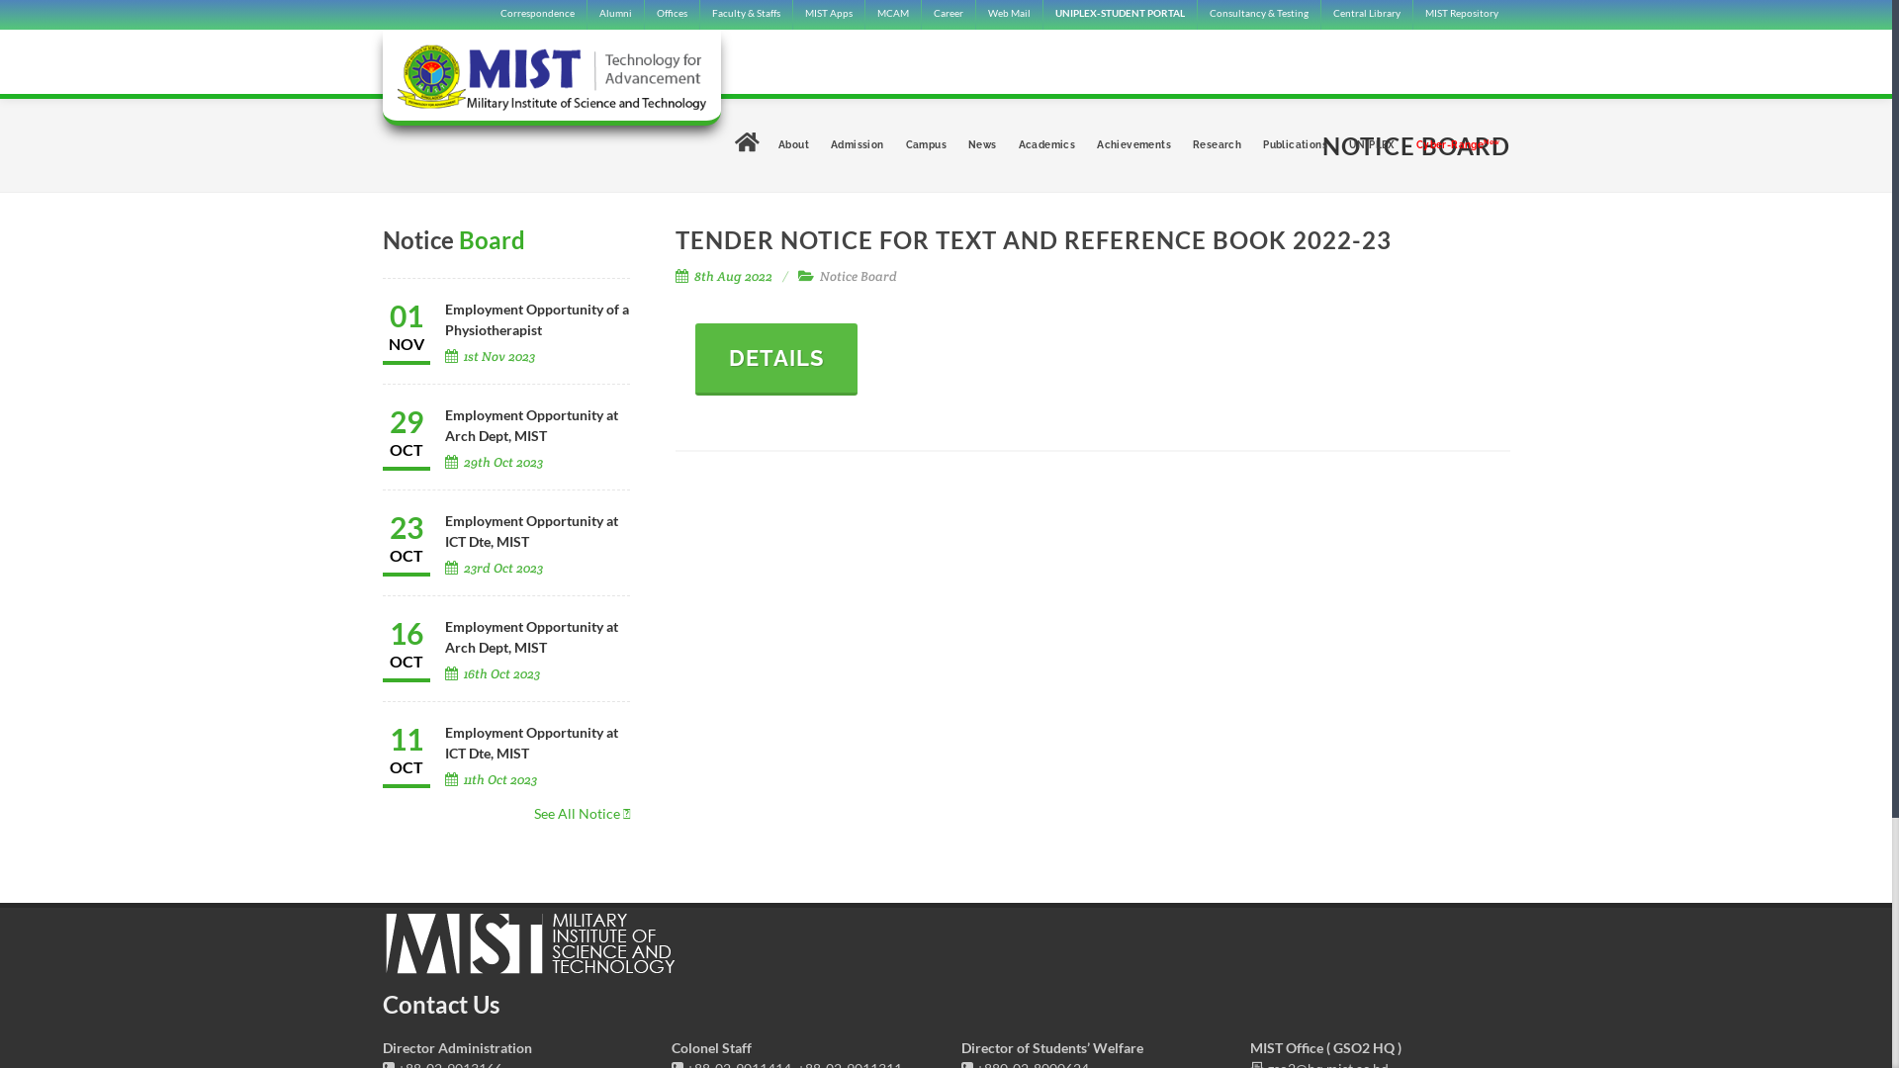  Describe the element at coordinates (1458, 144) in the screenshot. I see `Cyber-Range` at that location.